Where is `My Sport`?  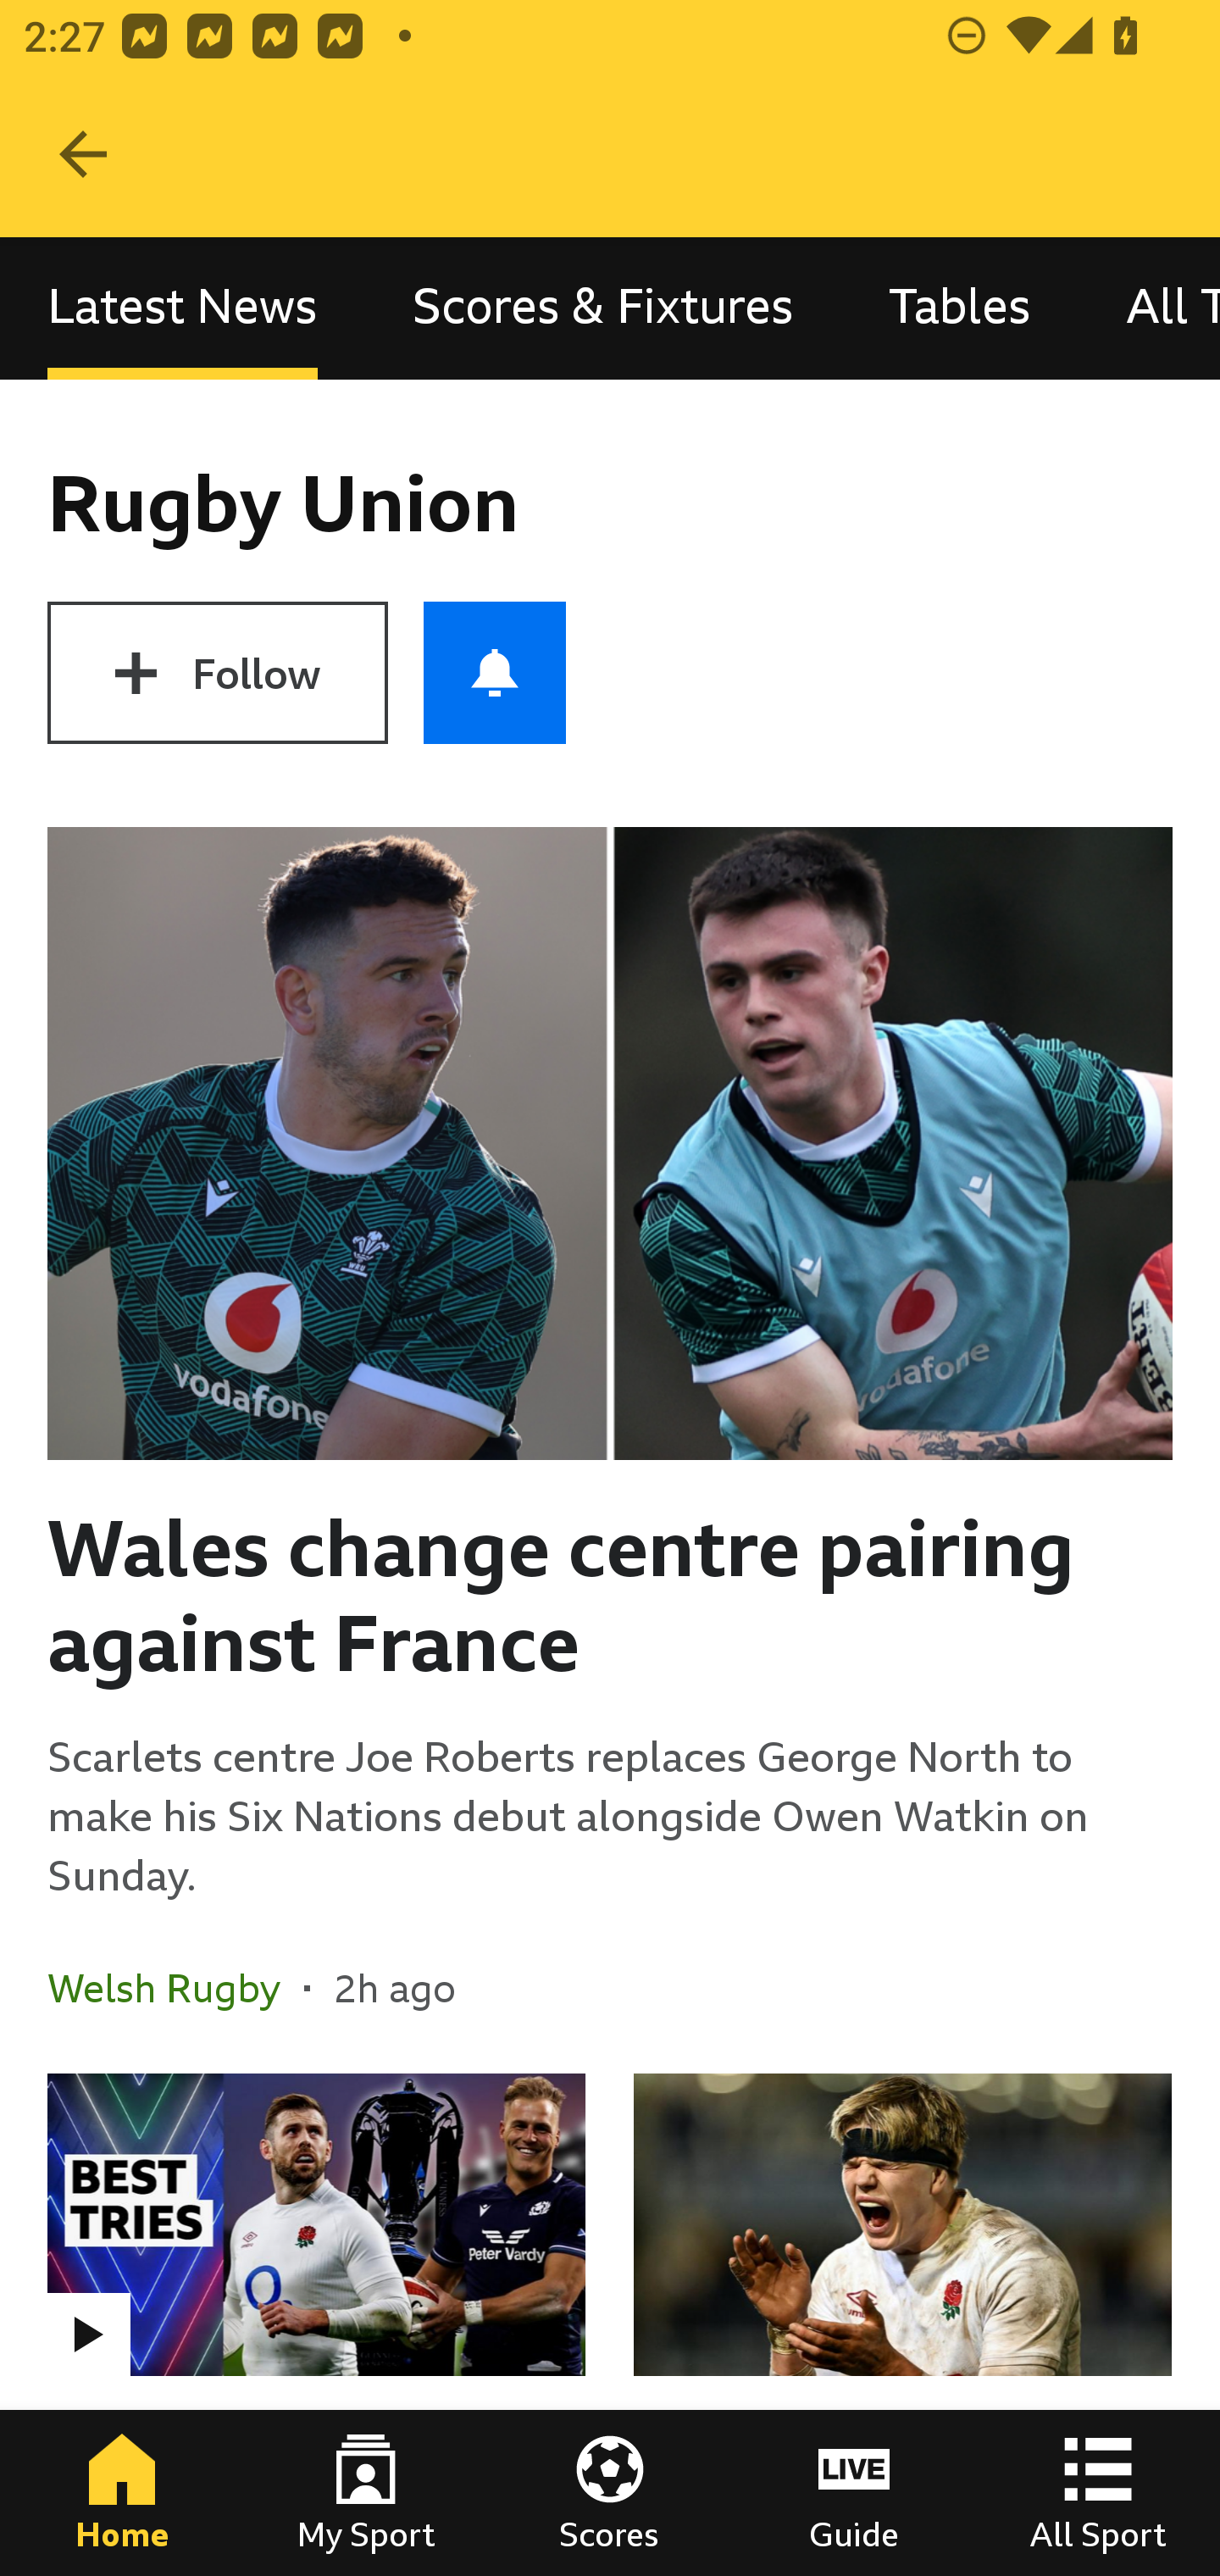
My Sport is located at coordinates (366, 2493).